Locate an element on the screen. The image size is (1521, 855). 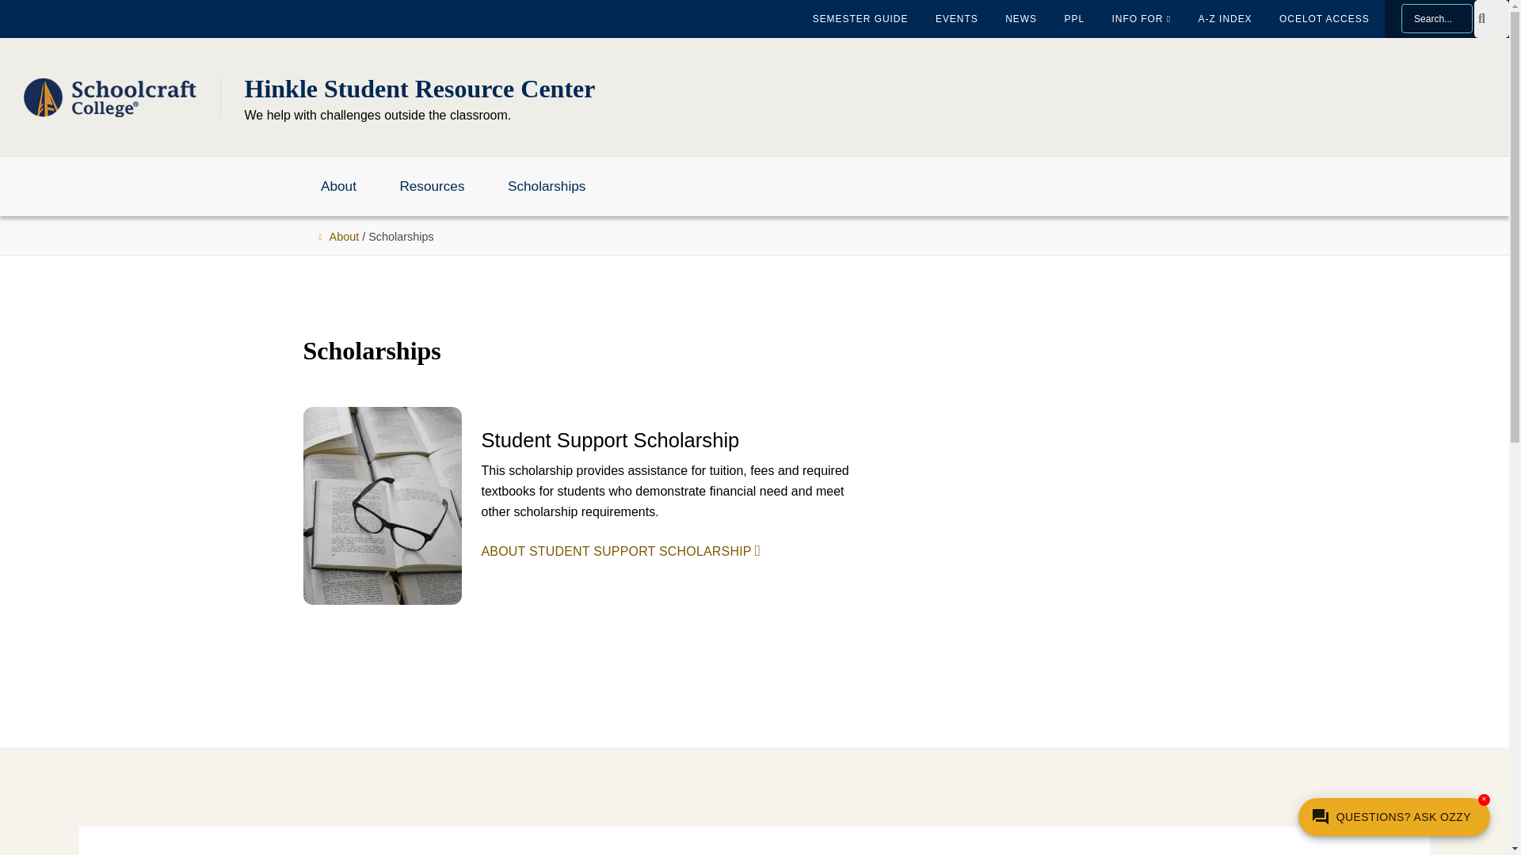
About is located at coordinates (337, 185).